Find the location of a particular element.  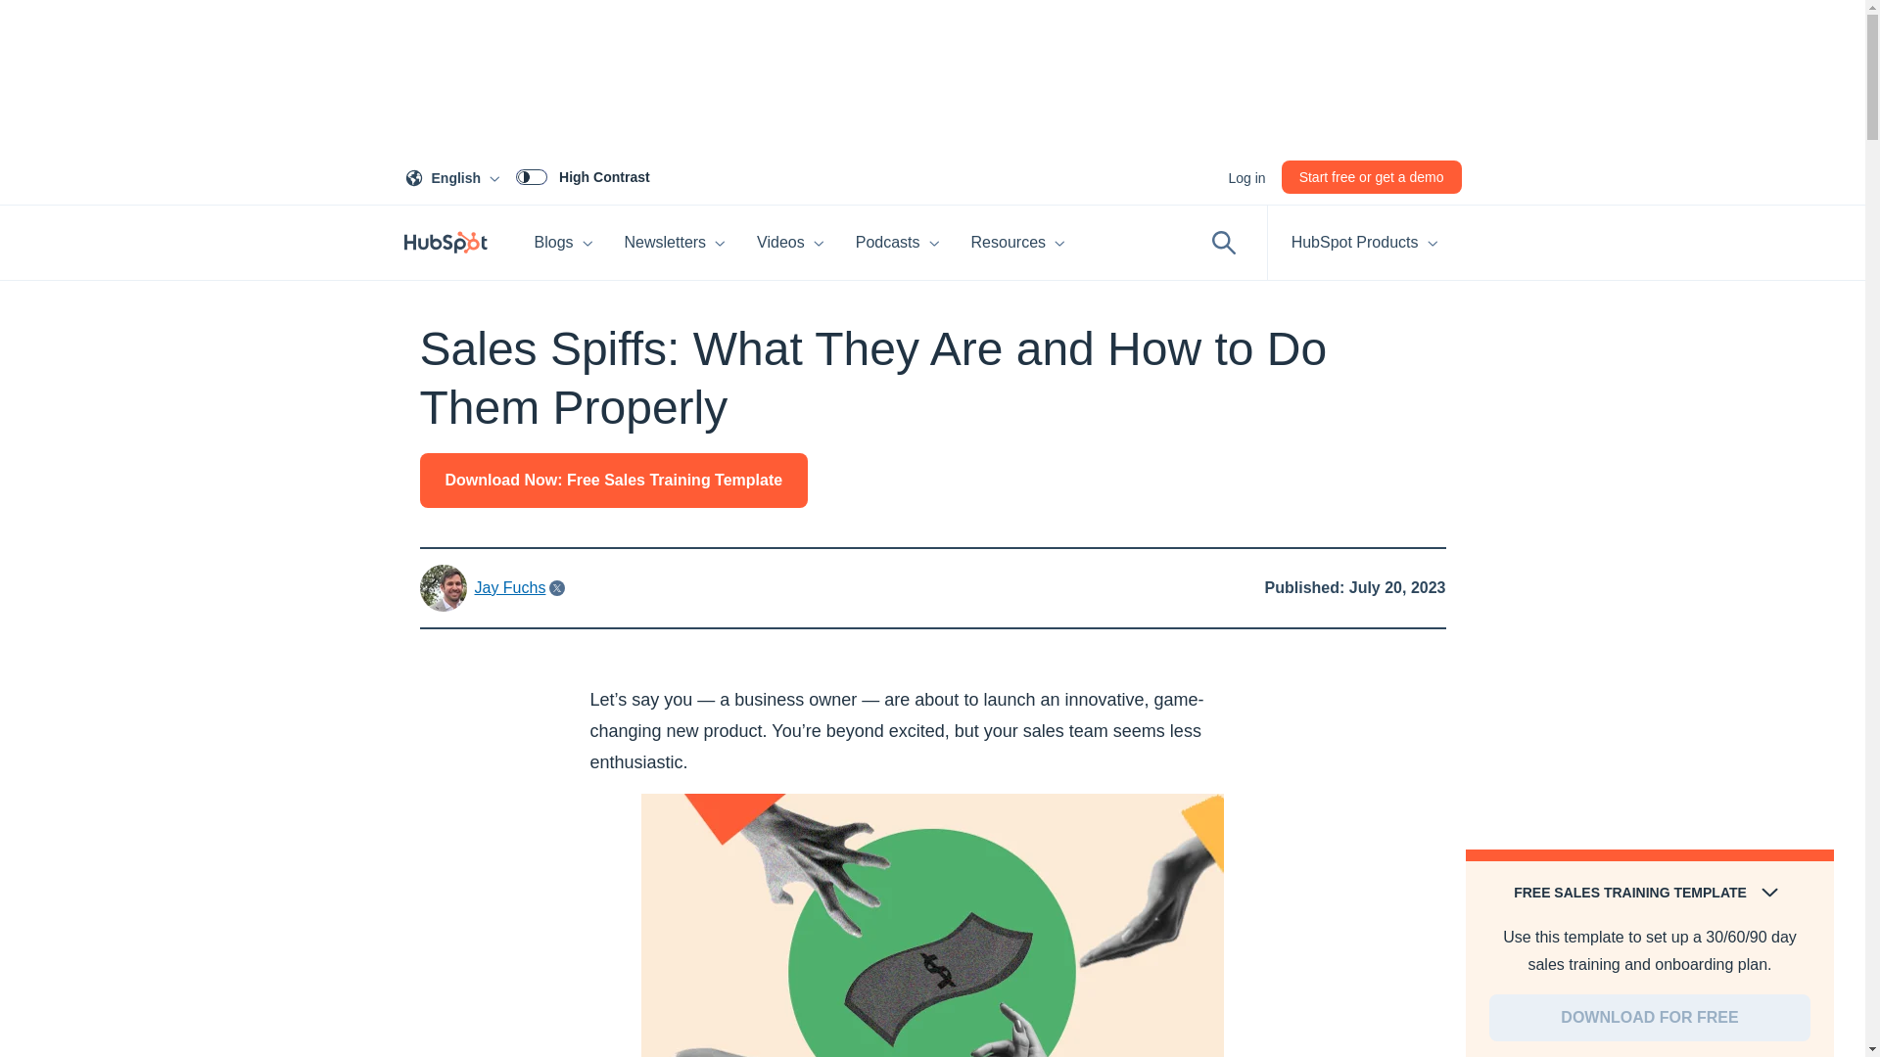

Videos is located at coordinates (790, 243).